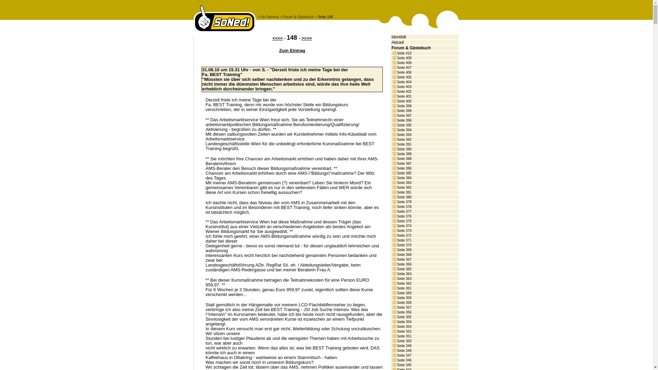 The image size is (658, 370). I want to click on Seite 406, so click(404, 73).